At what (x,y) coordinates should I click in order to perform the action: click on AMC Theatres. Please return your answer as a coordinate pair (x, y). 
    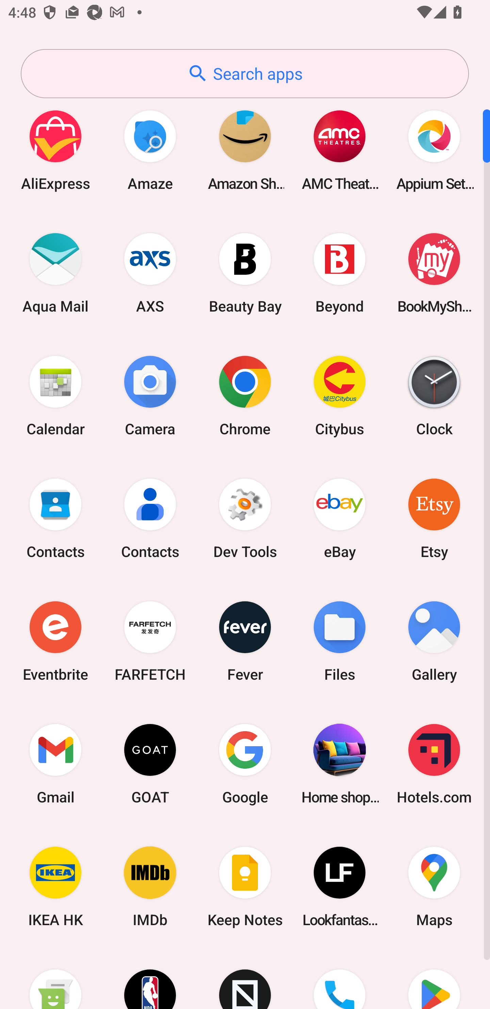
    Looking at the image, I should click on (340, 150).